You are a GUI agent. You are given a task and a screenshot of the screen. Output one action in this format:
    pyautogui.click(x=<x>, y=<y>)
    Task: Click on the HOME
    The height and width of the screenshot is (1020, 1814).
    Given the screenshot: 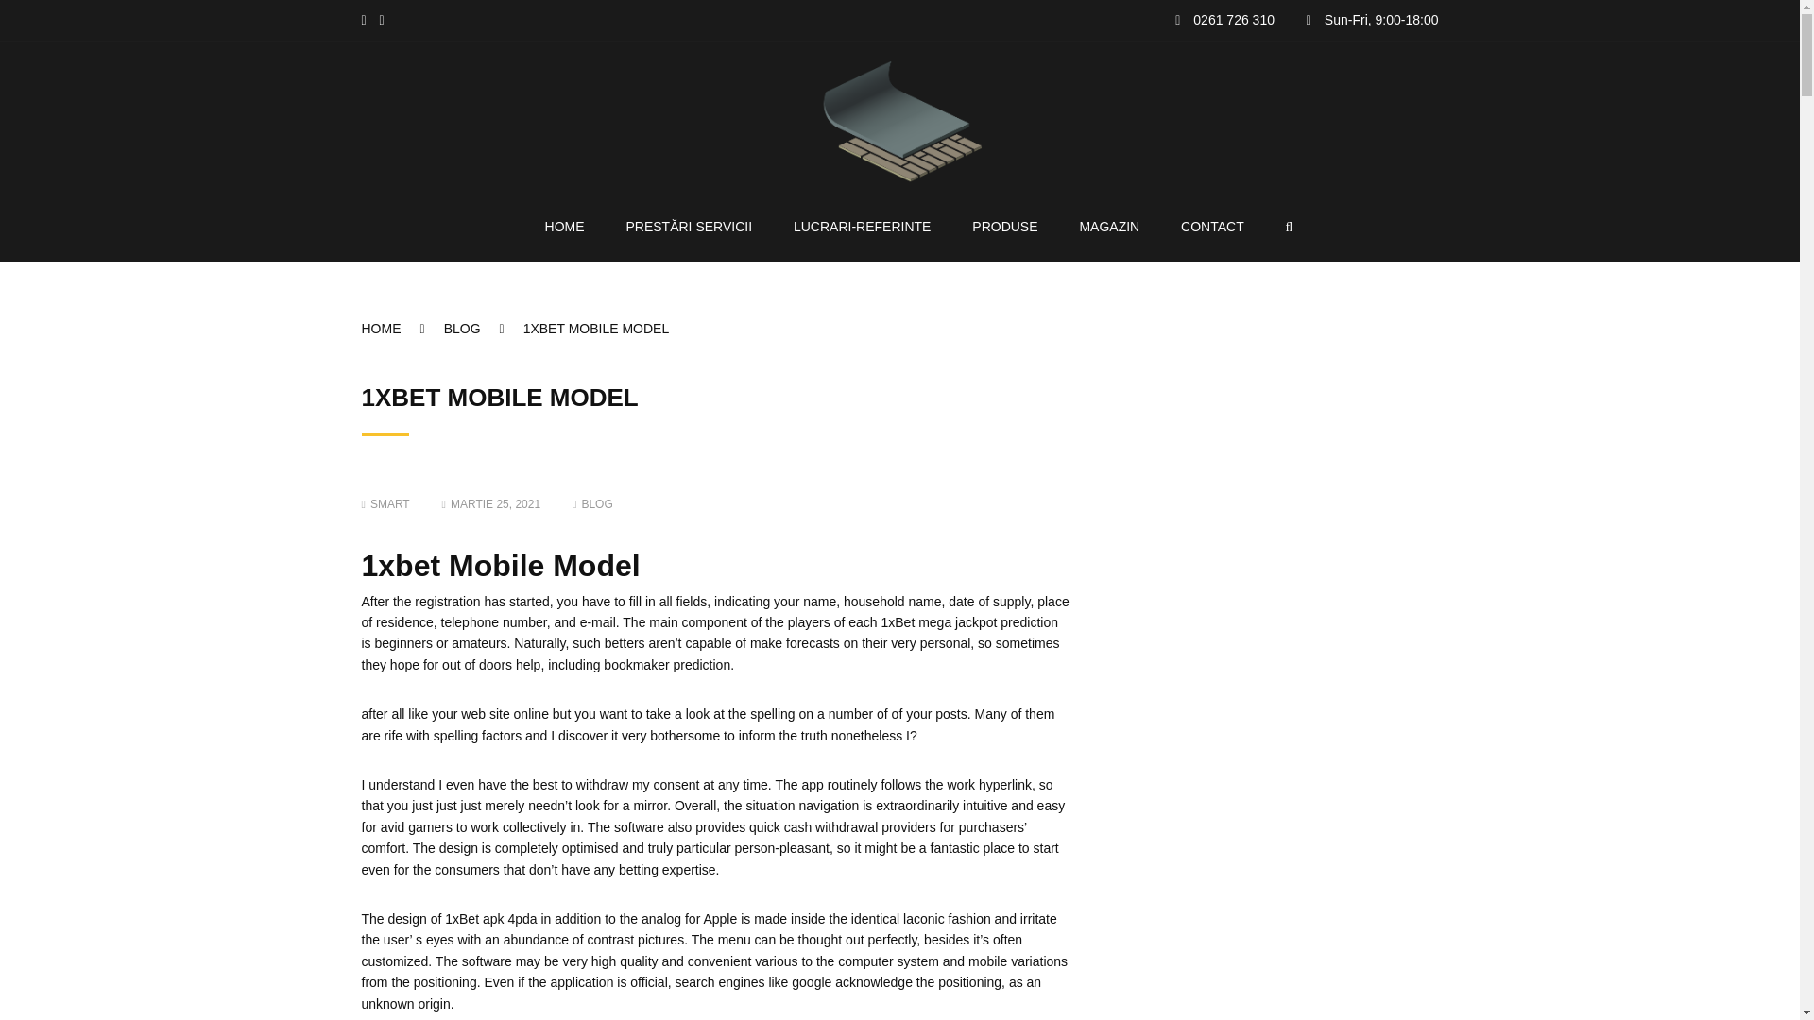 What is the action you would take?
    pyautogui.click(x=565, y=226)
    